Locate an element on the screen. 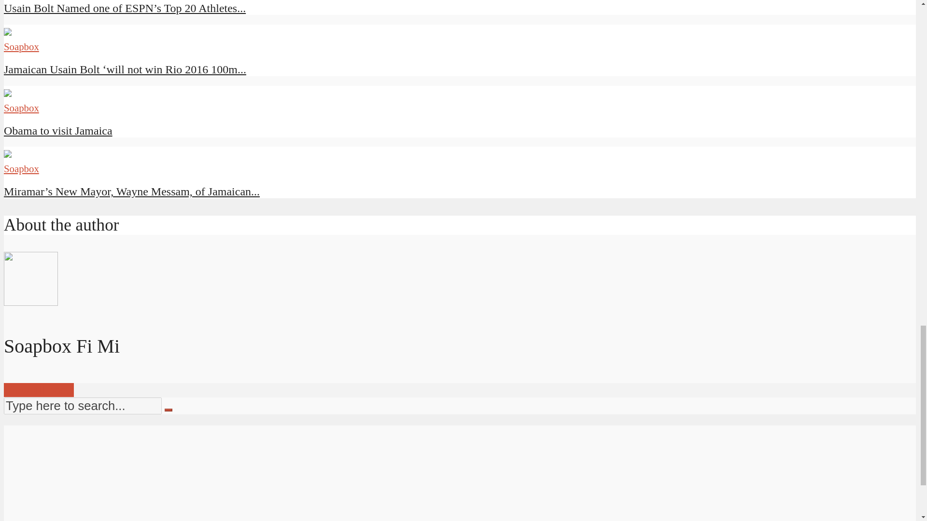 Image resolution: width=927 pixels, height=521 pixels. Soapbox is located at coordinates (21, 108).